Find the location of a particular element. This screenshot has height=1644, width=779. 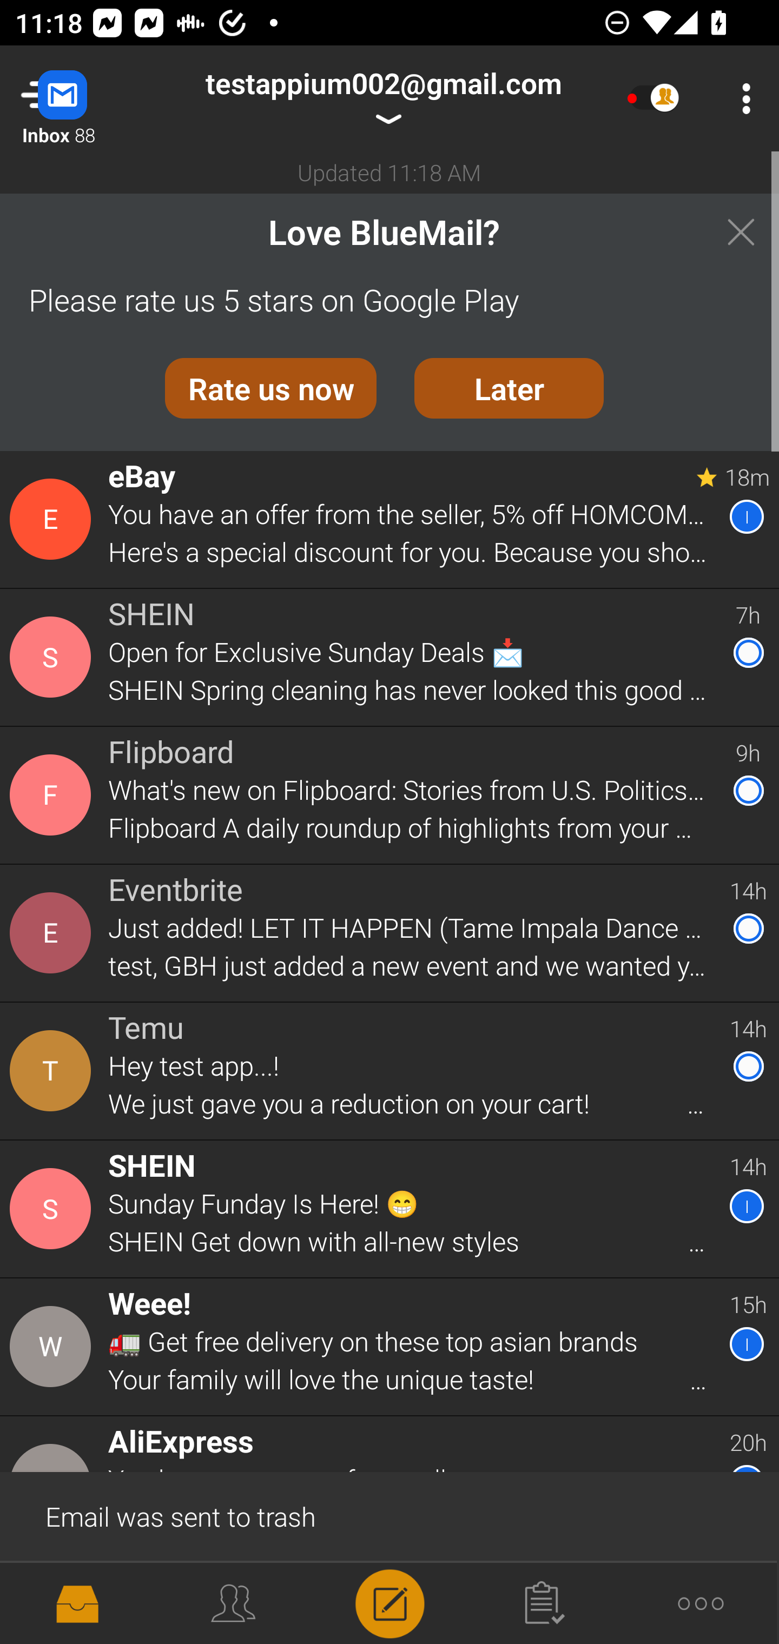

Updated 11:18 AM is located at coordinates (389, 172).